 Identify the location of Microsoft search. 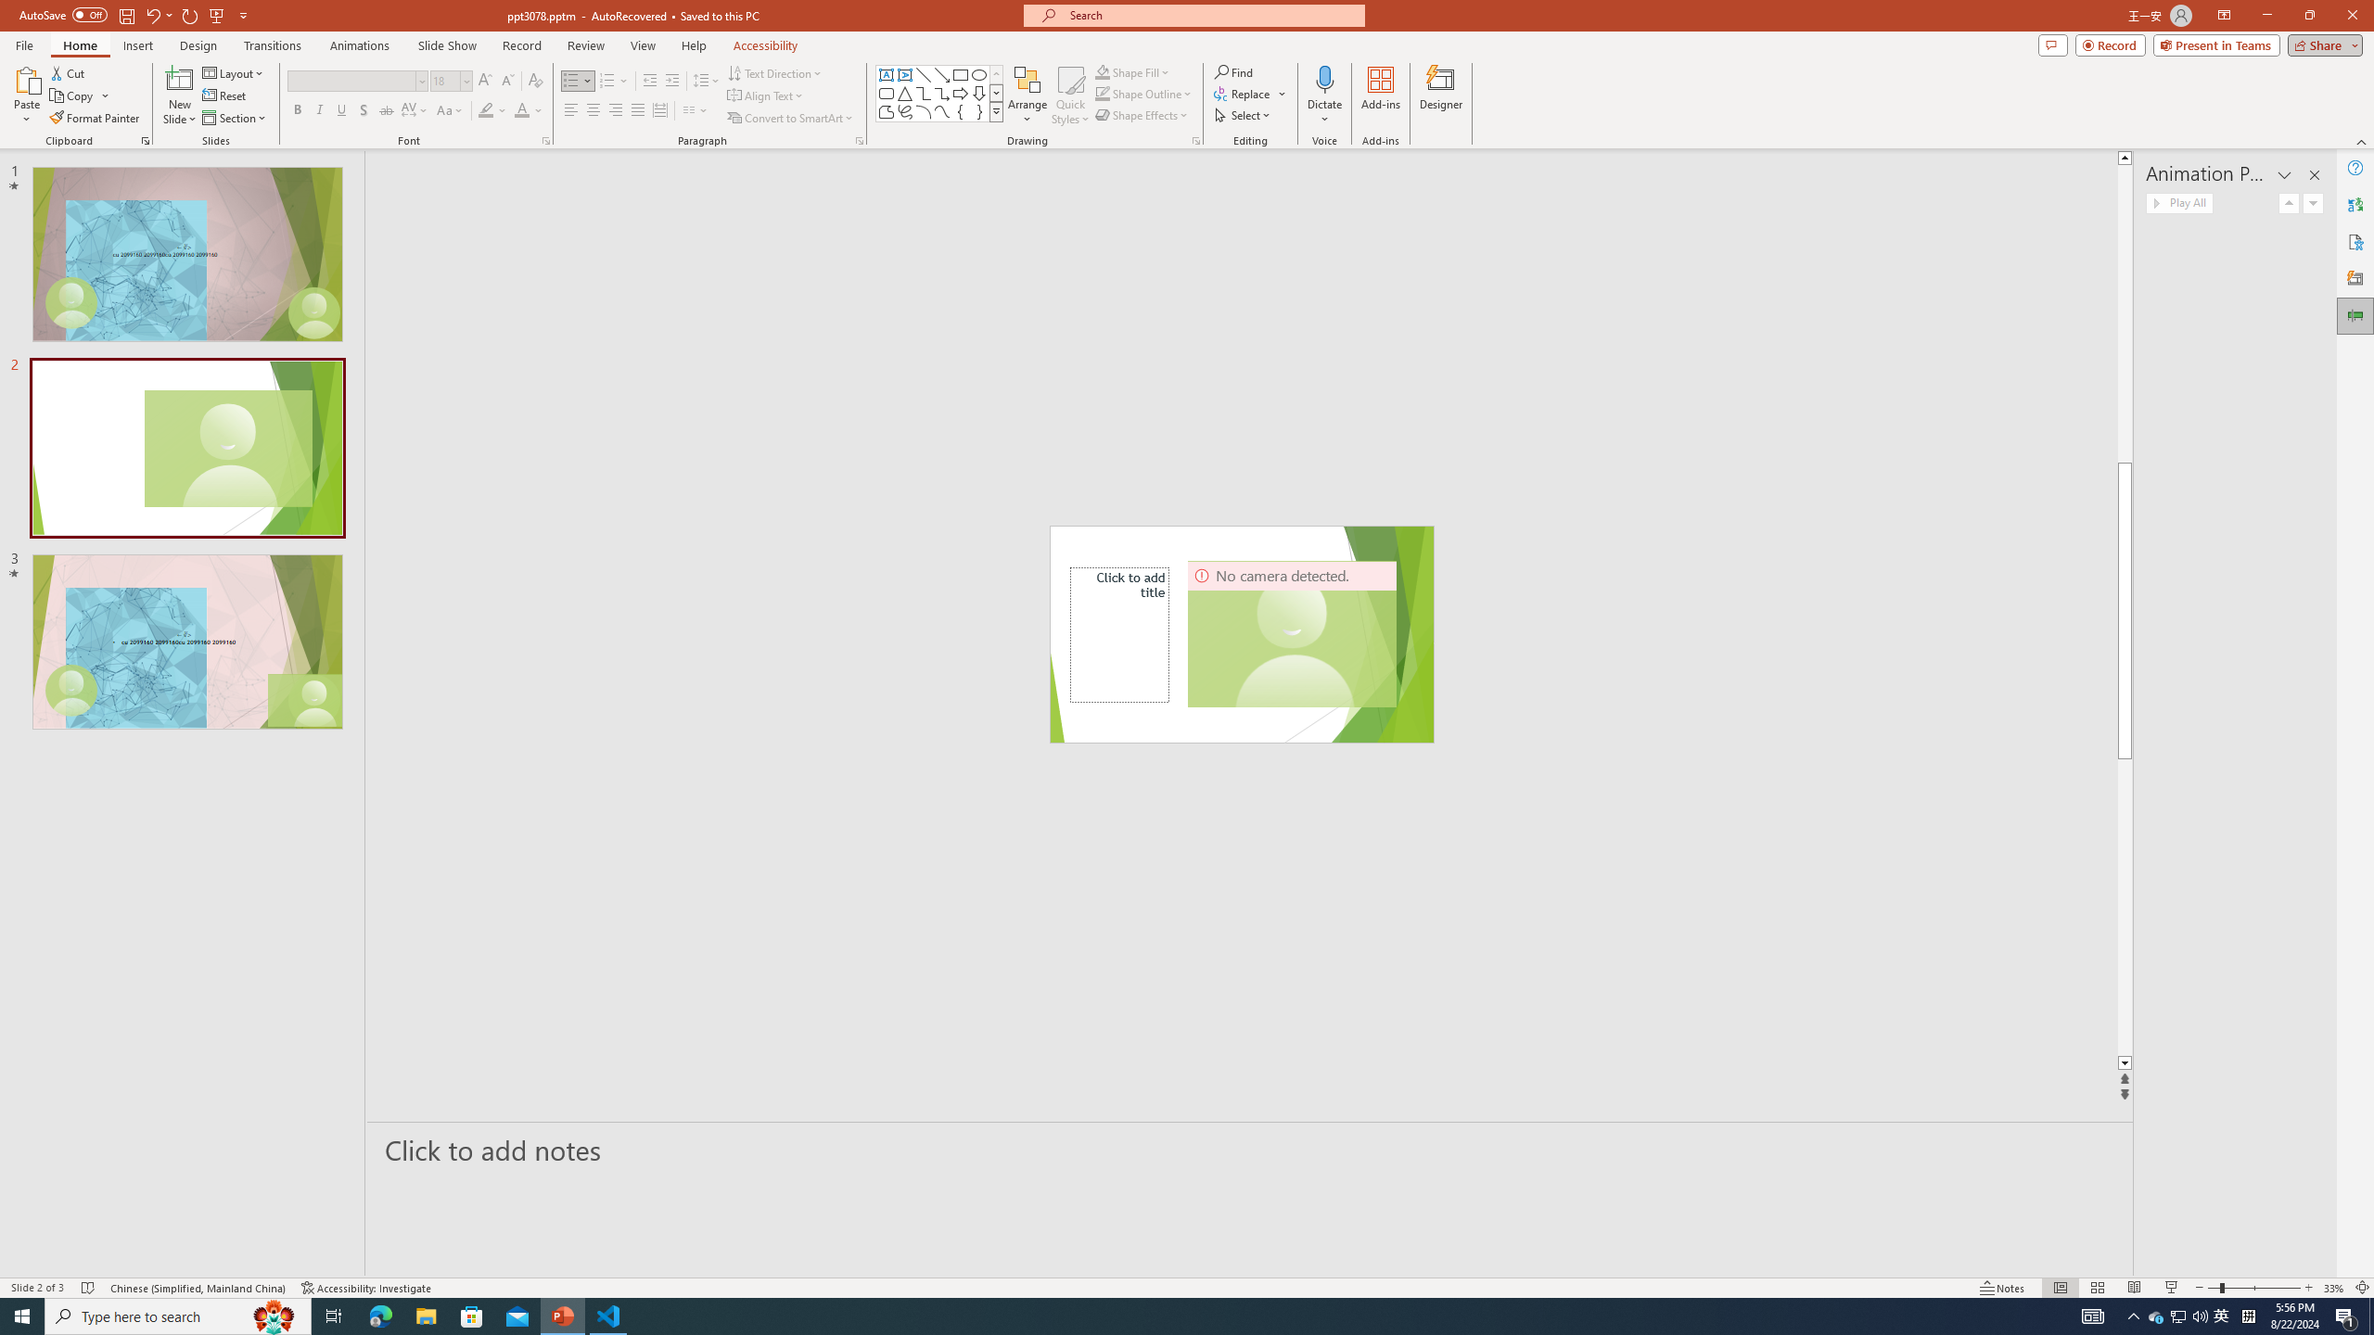
(1211, 15).